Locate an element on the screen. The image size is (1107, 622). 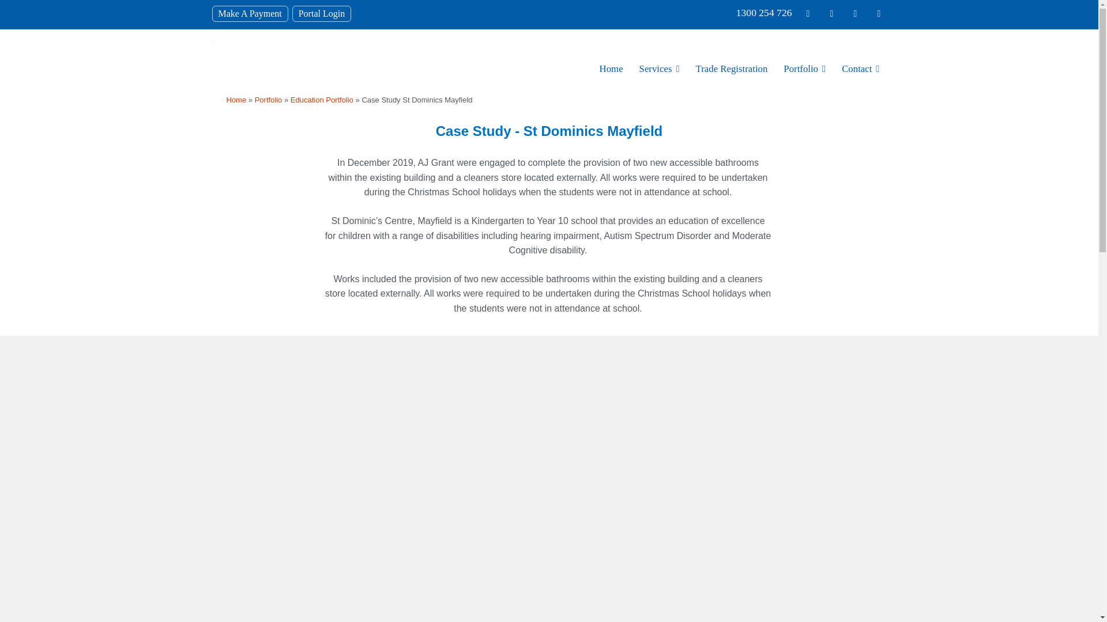
Follow us on Instagram is located at coordinates (831, 13).